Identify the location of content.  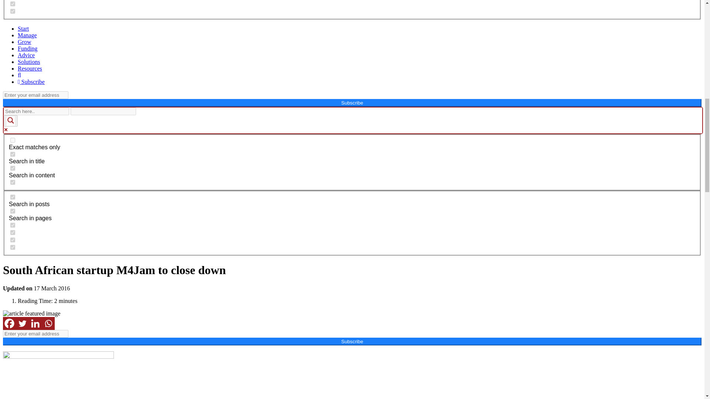
(13, 168).